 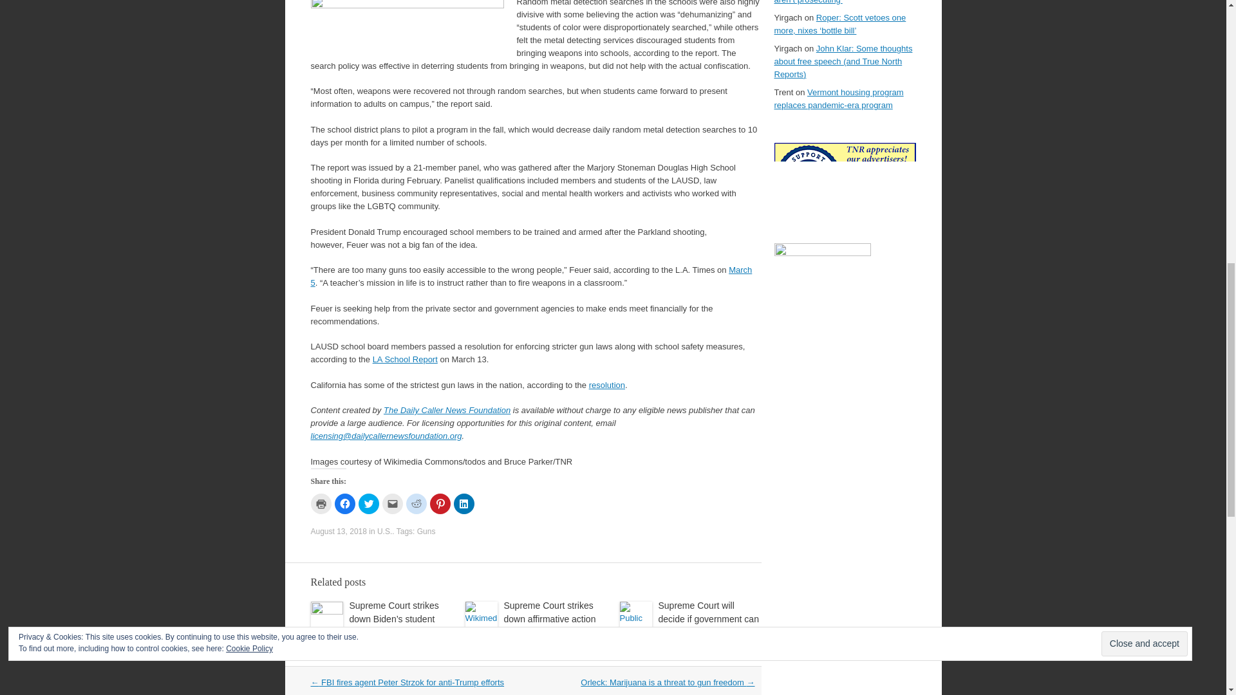 I want to click on Support our advertisers!, so click(x=845, y=210).